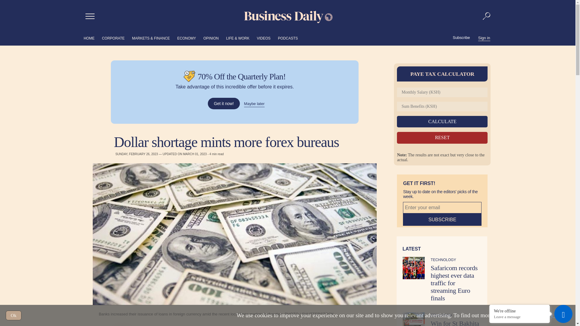 The width and height of the screenshot is (580, 326). Describe the element at coordinates (461, 38) in the screenshot. I see `Subscribe` at that location.